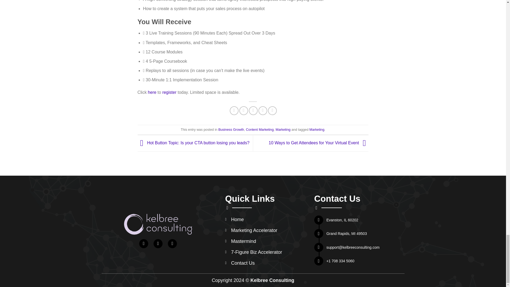  I want to click on Email to a Friend, so click(253, 111).